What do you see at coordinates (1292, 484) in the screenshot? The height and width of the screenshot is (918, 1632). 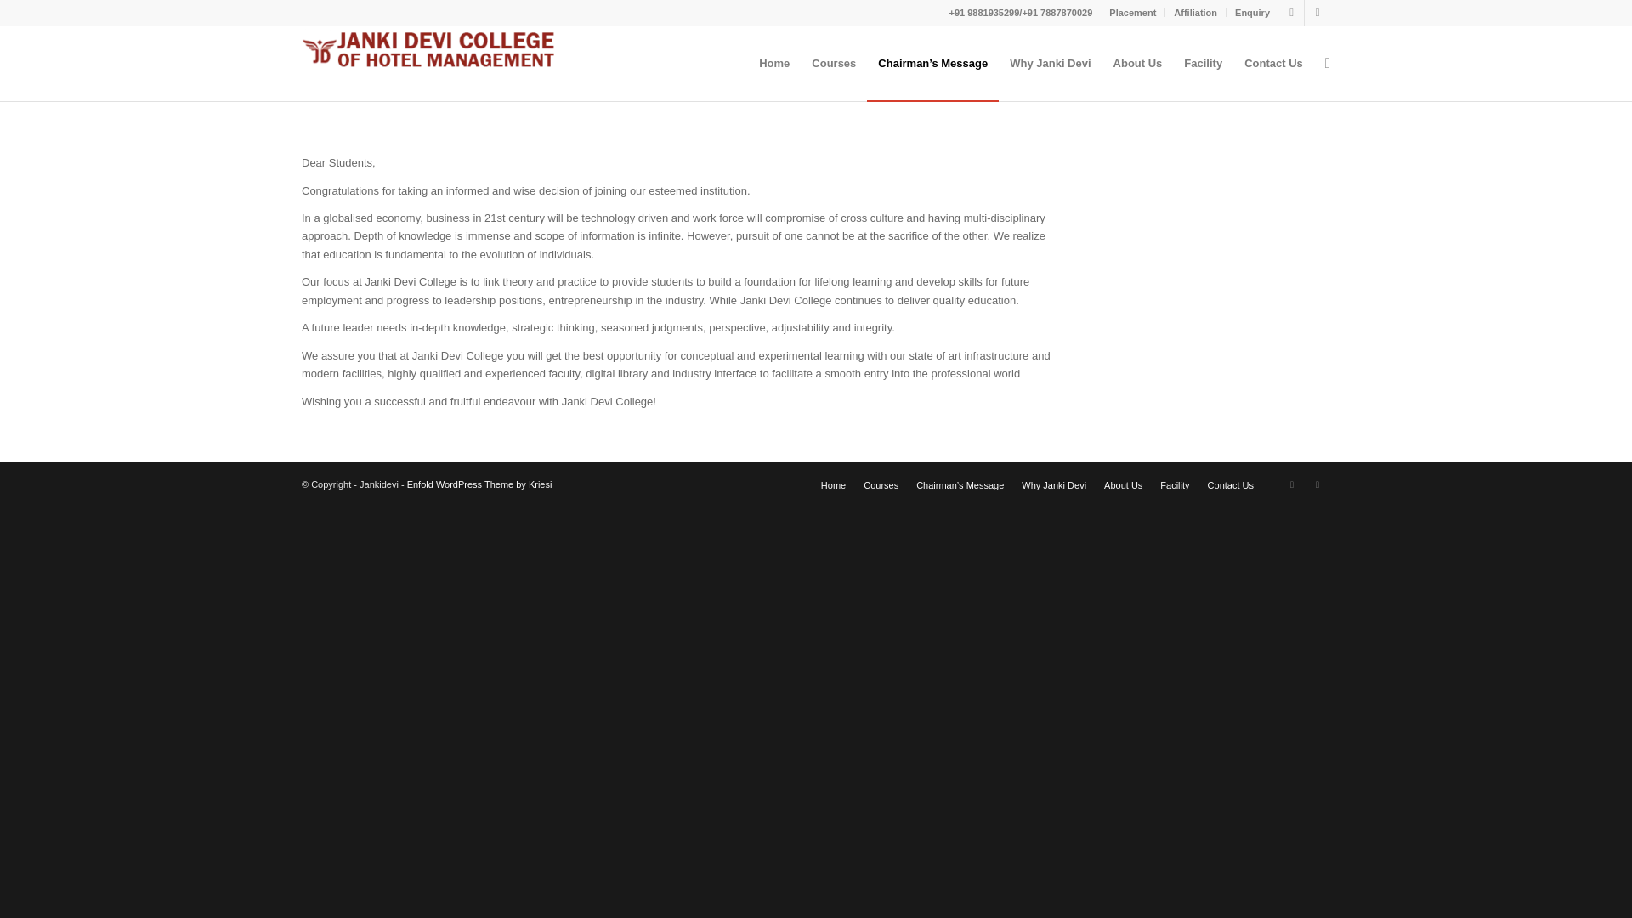 I see `Facebook` at bounding box center [1292, 484].